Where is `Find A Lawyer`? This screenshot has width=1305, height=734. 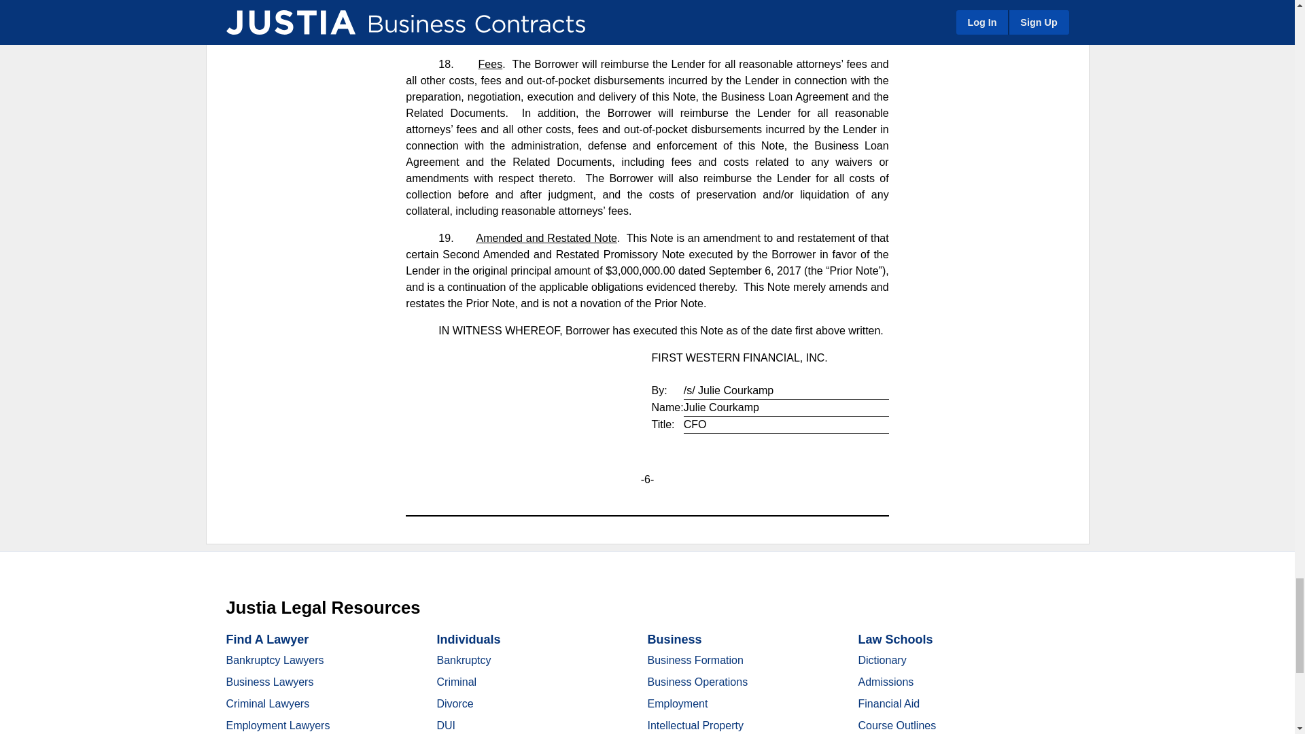
Find A Lawyer is located at coordinates (266, 639).